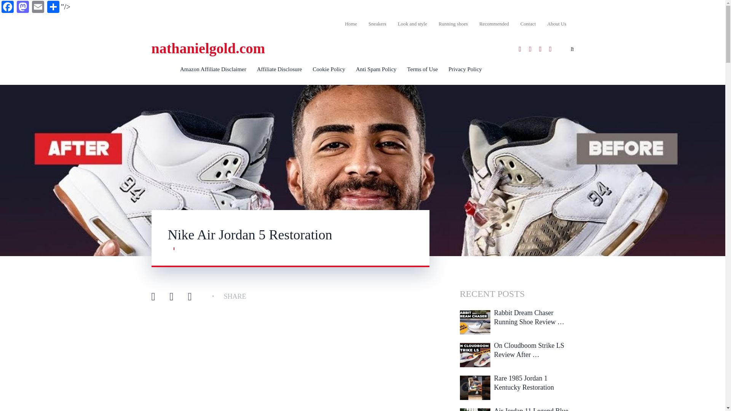 The width and height of the screenshot is (731, 411). What do you see at coordinates (453, 24) in the screenshot?
I see `Running shoes` at bounding box center [453, 24].